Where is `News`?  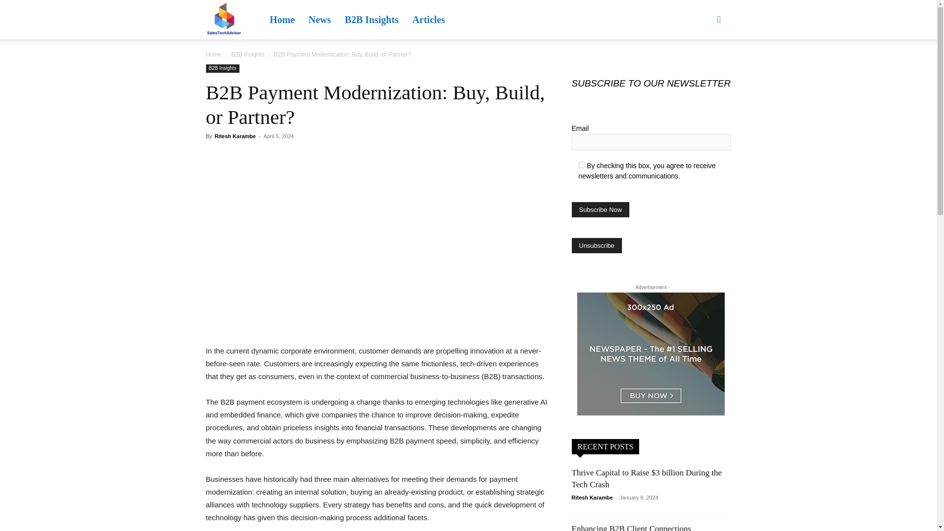
News is located at coordinates (320, 20).